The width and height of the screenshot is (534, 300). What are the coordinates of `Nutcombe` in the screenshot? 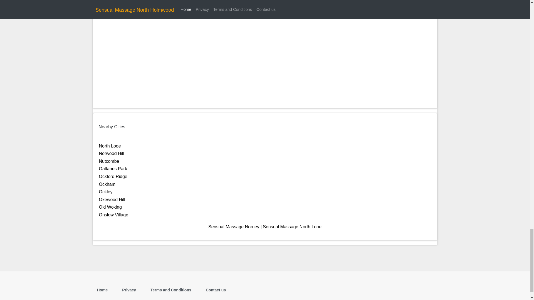 It's located at (109, 161).